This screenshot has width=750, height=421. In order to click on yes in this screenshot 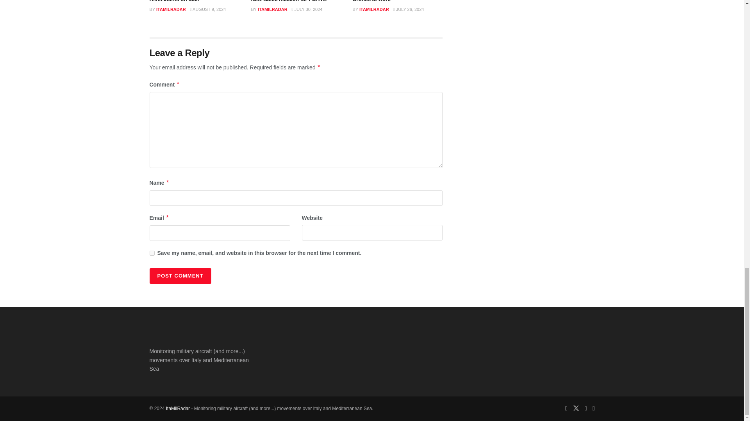, I will do `click(152, 253)`.